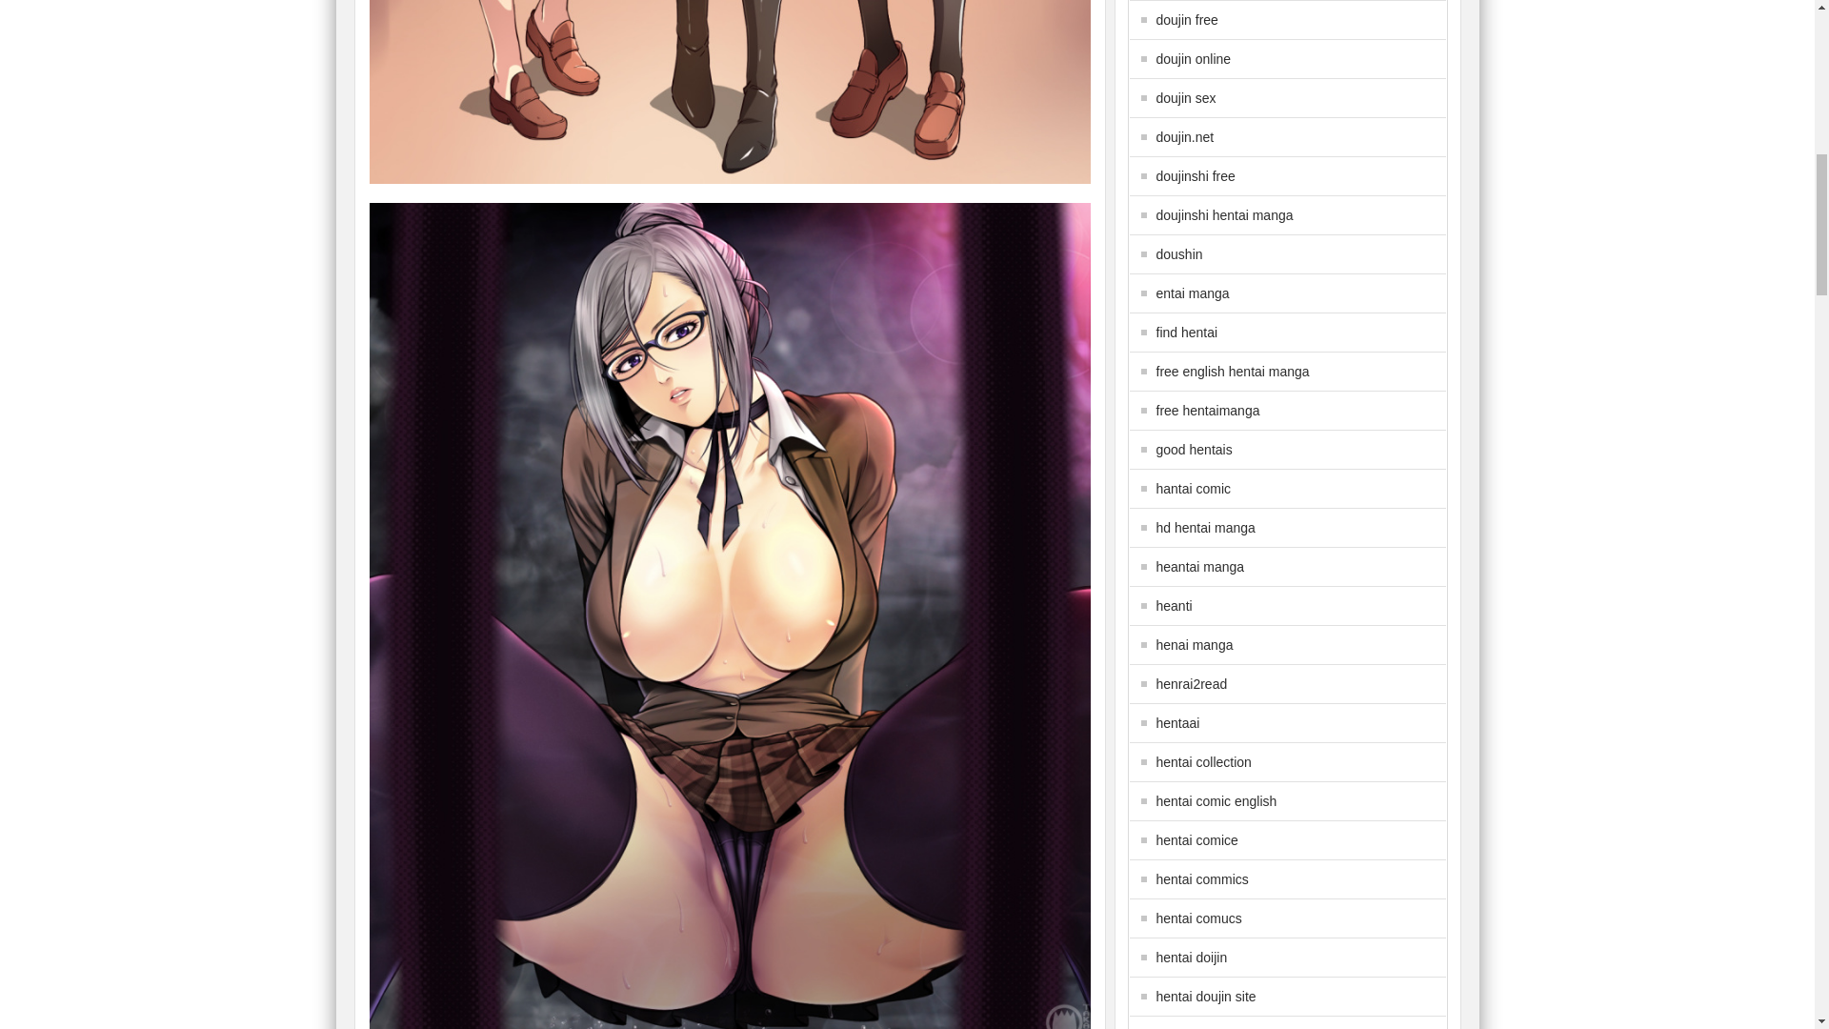 This screenshot has height=1029, width=1829. Describe the element at coordinates (1189, 176) in the screenshot. I see `doujinshi free` at that location.